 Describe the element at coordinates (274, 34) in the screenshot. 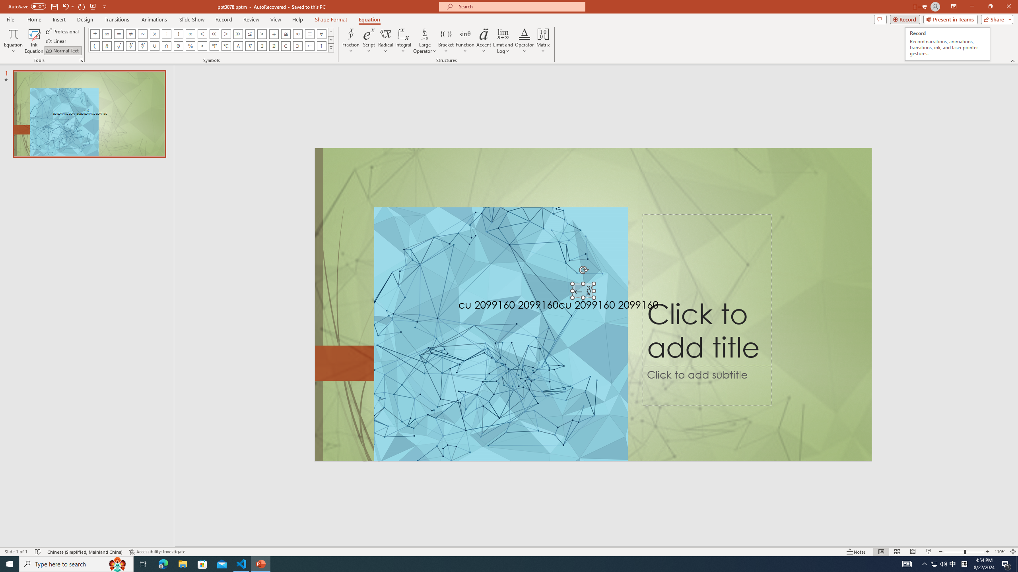

I see `Equation Symbol Minus Plus` at that location.